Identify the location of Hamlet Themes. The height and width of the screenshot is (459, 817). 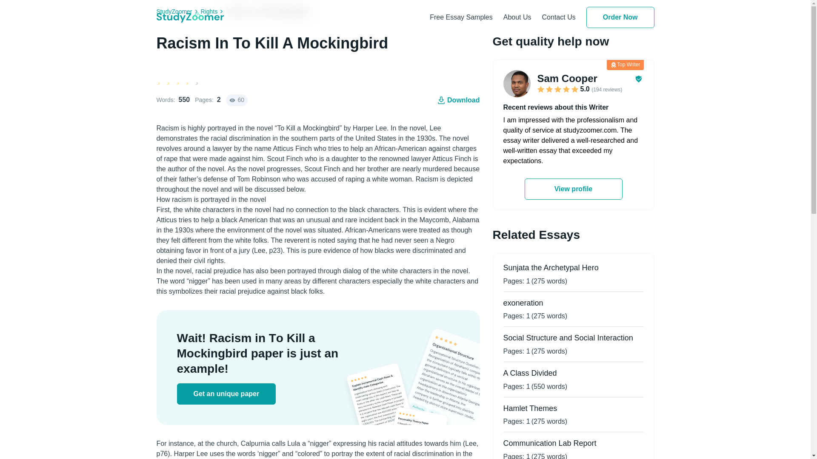
(530, 408).